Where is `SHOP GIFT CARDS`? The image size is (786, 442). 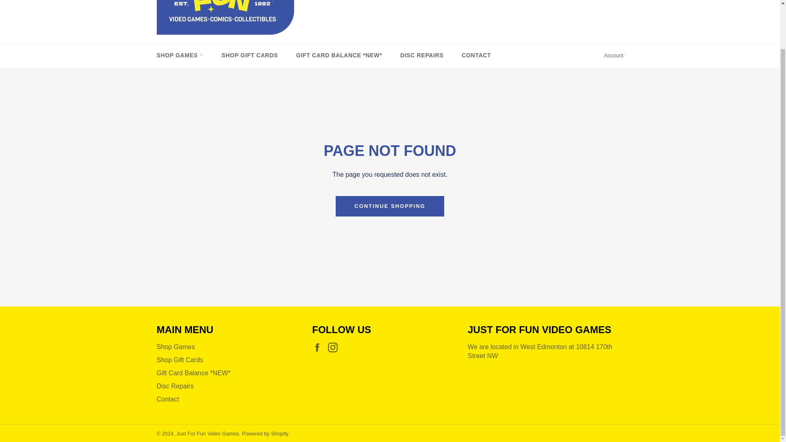
SHOP GIFT CARDS is located at coordinates (249, 55).